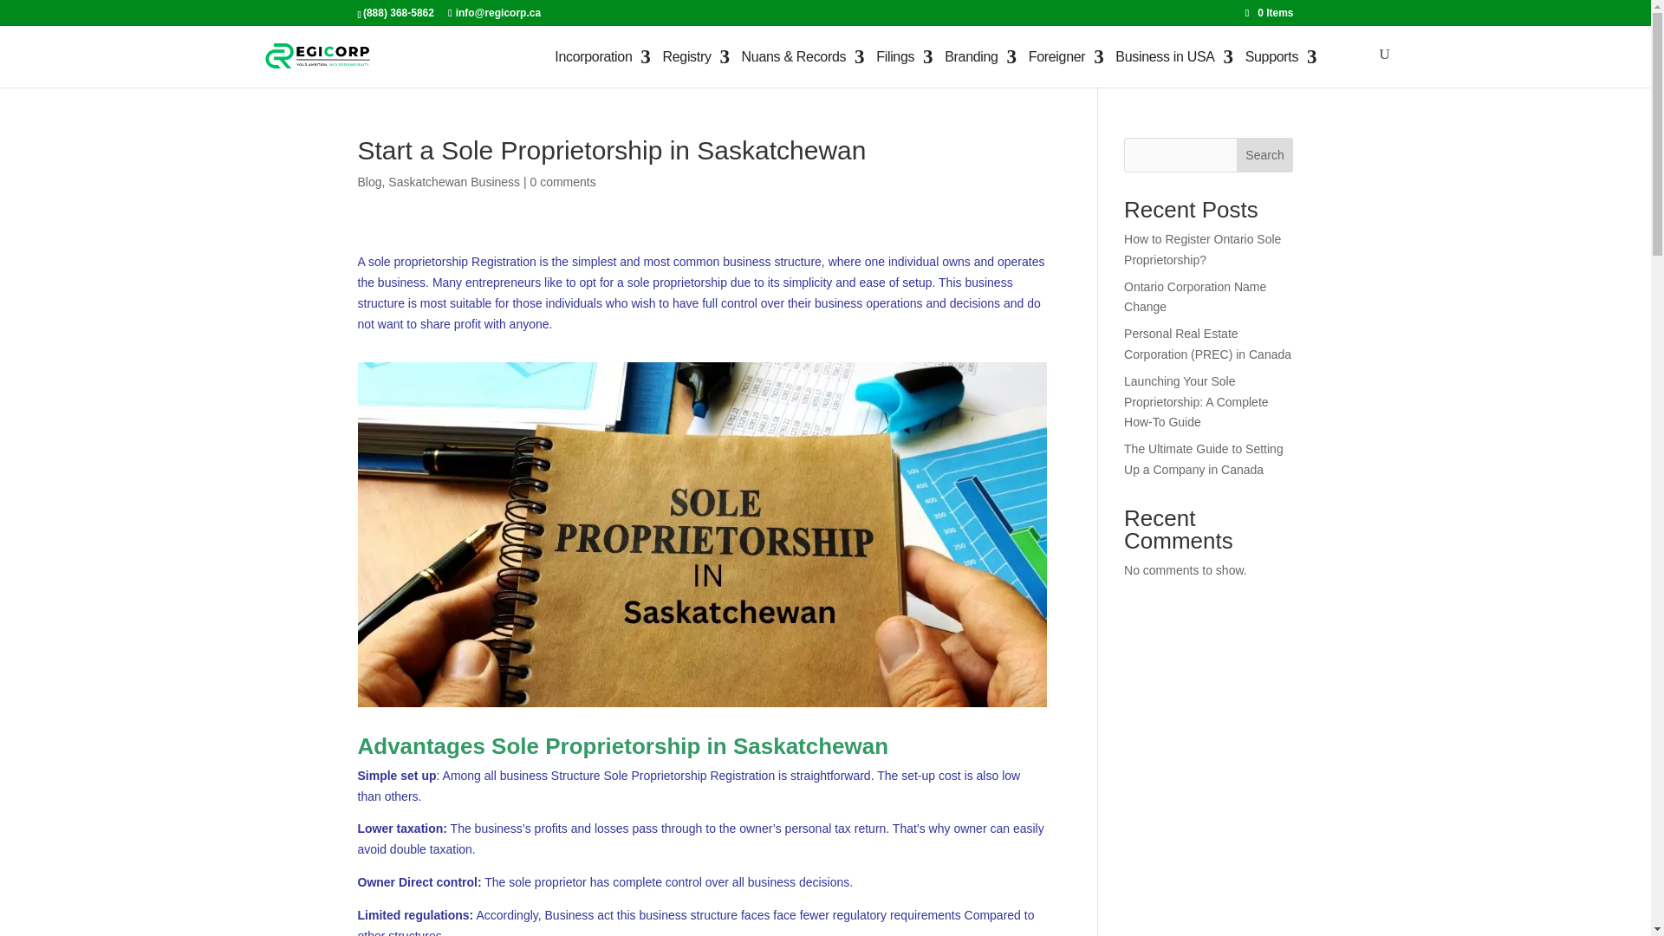  I want to click on Registry, so click(686, 57).